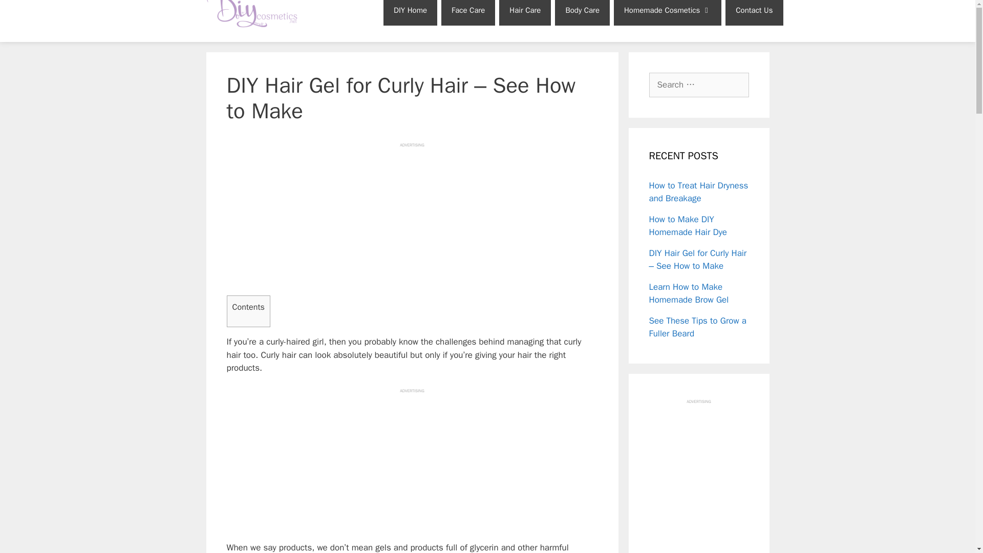 The width and height of the screenshot is (983, 553). What do you see at coordinates (698, 192) in the screenshot?
I see `How to Treat Hair Dryness and Breakage` at bounding box center [698, 192].